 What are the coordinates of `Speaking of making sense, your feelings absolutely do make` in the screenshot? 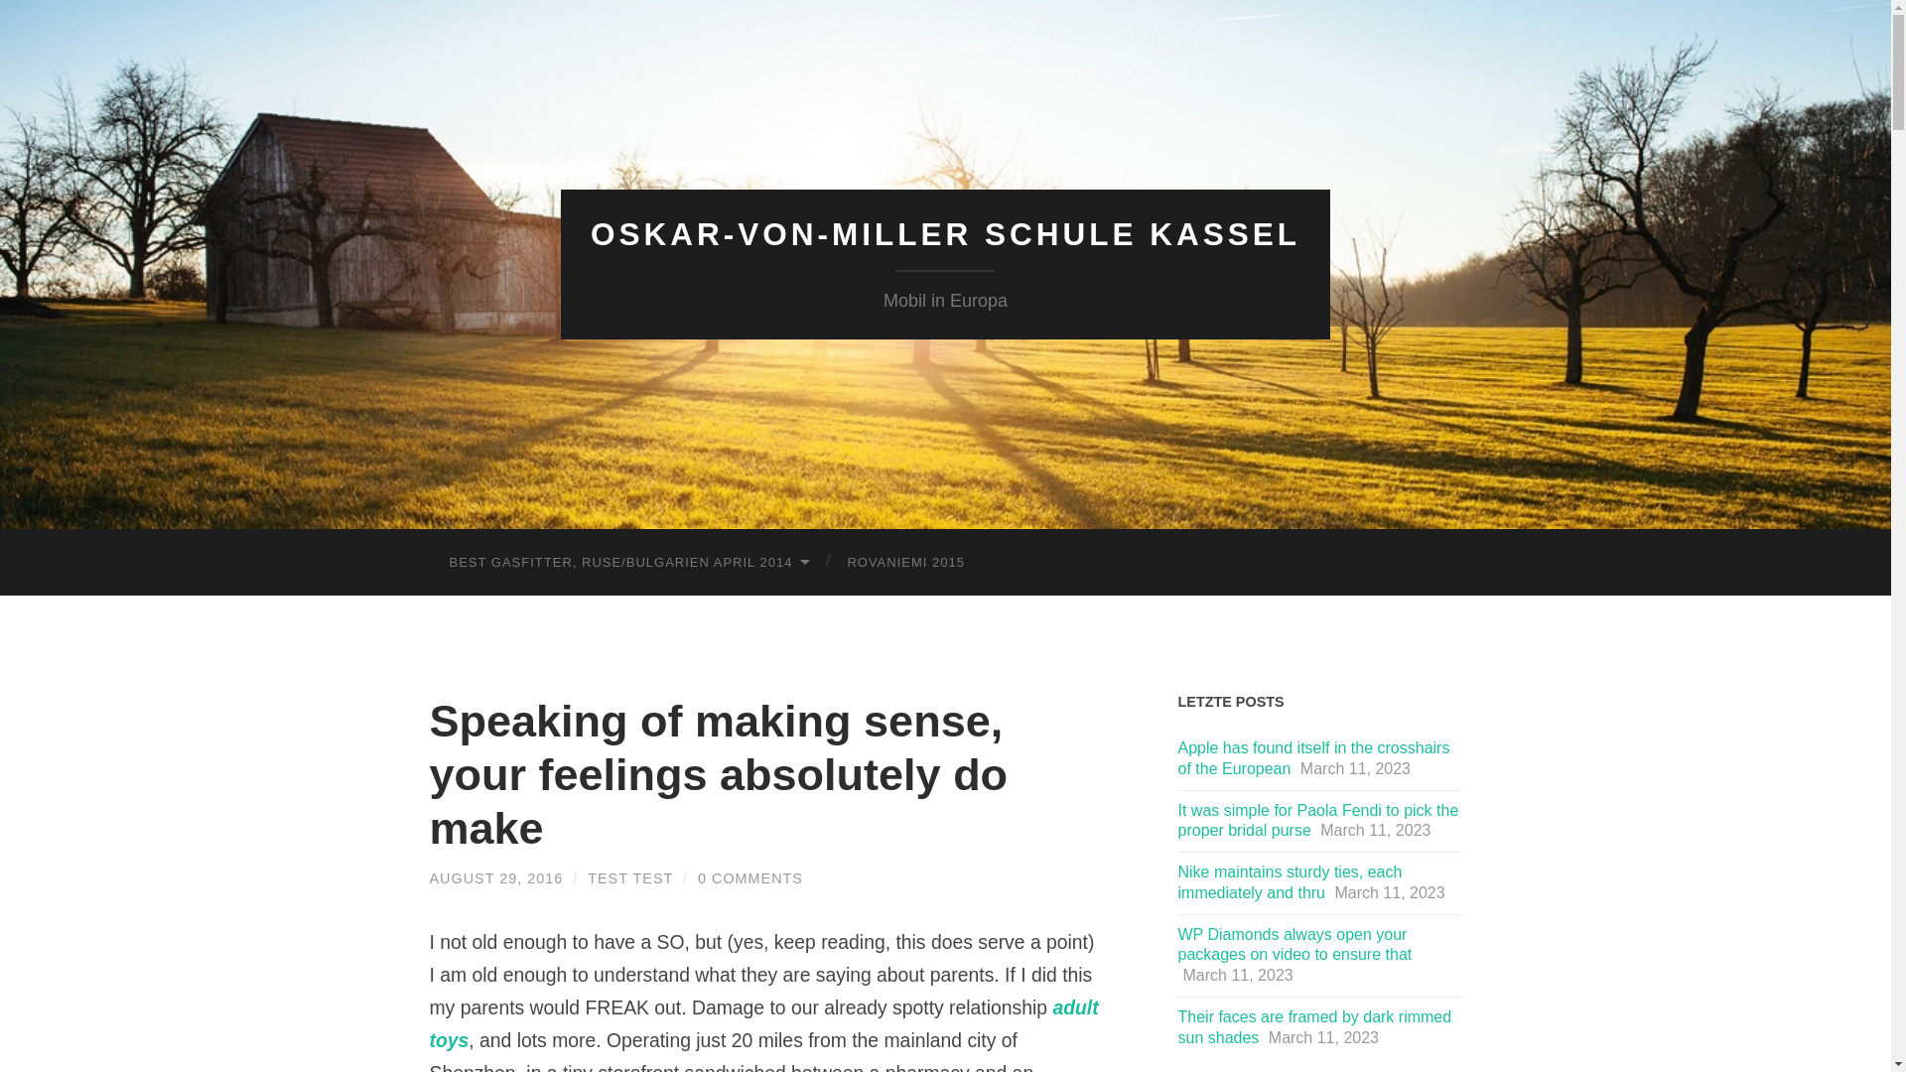 It's located at (719, 772).